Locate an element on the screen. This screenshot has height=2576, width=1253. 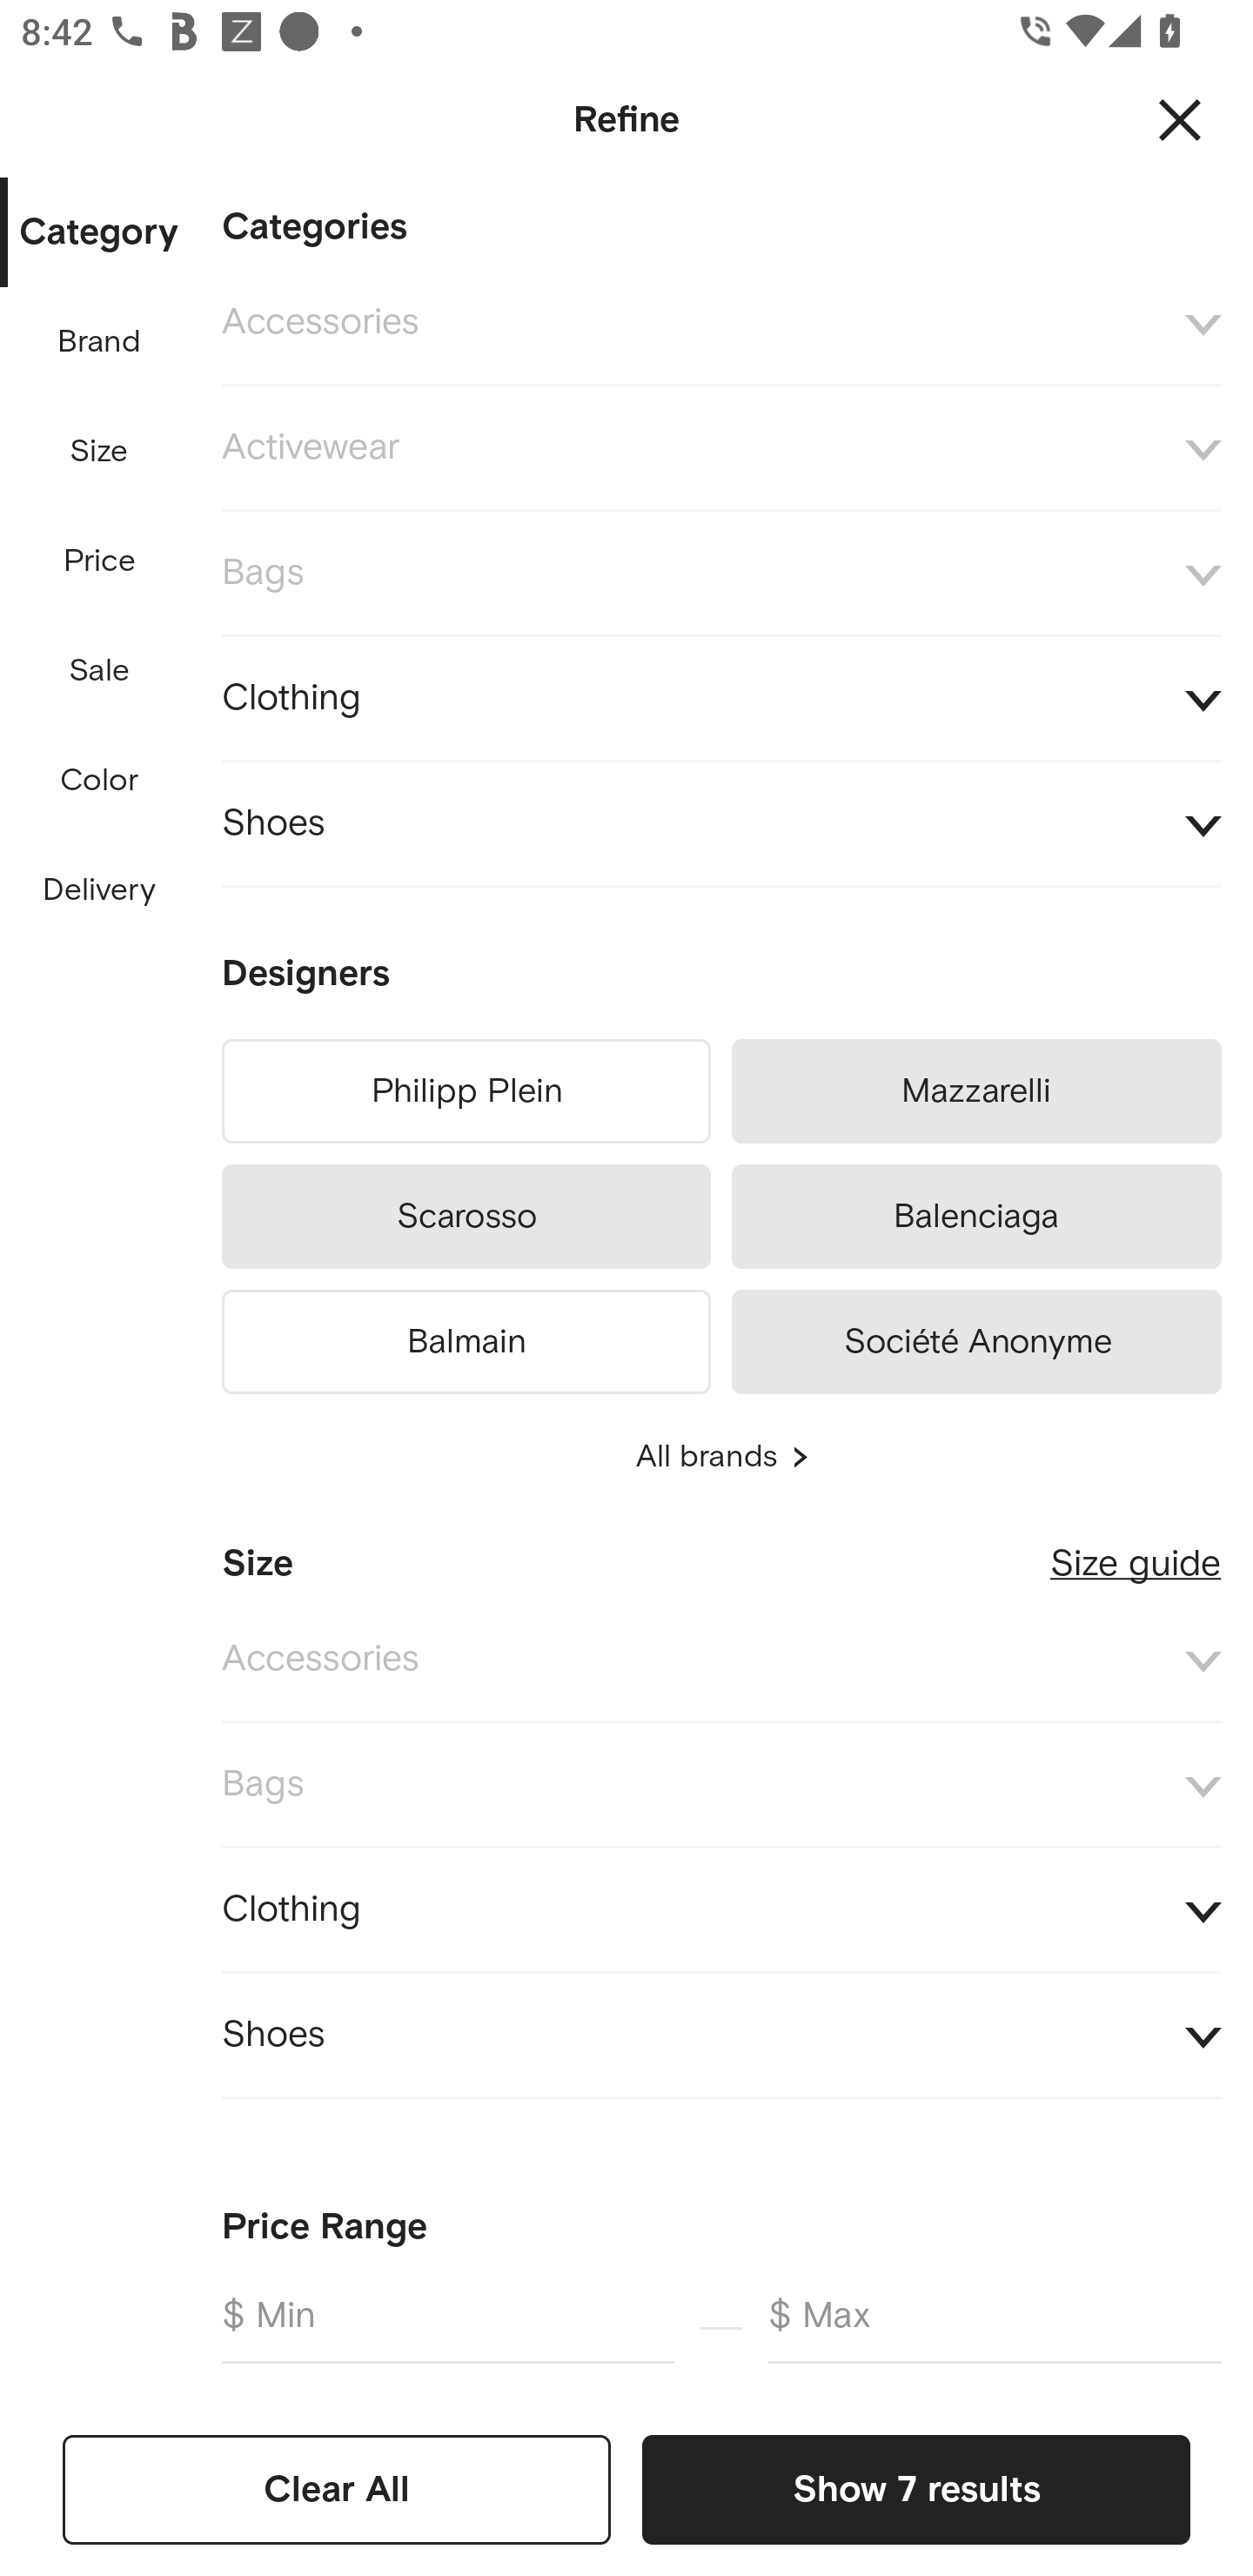
Delivery is located at coordinates (98, 891).